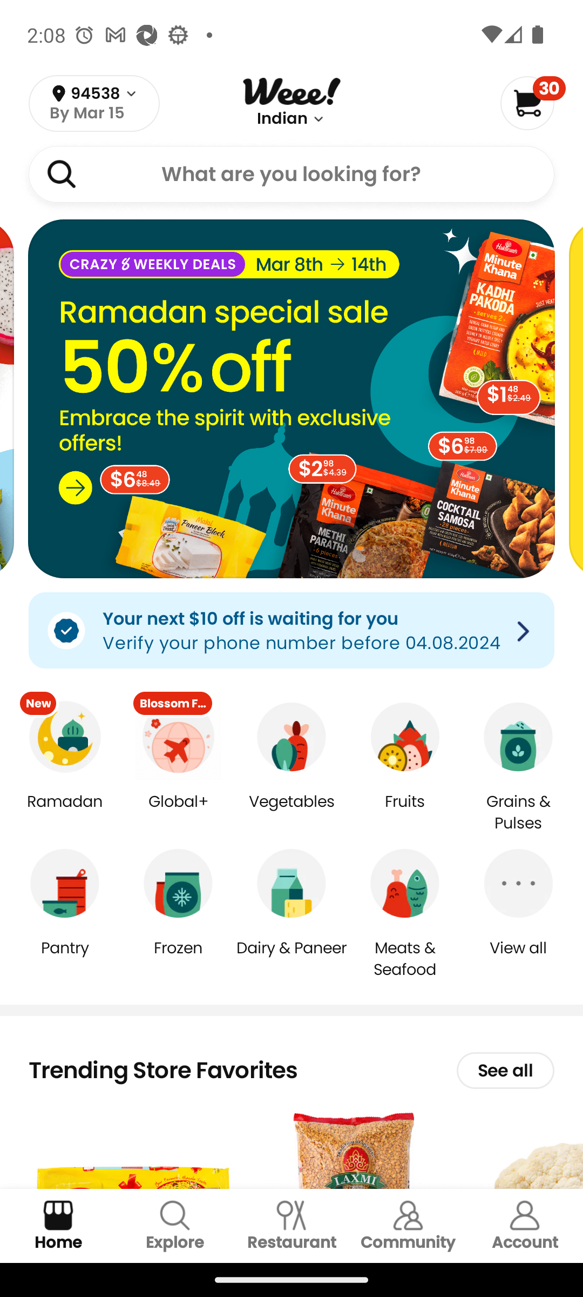  Describe the element at coordinates (532, 103) in the screenshot. I see `30` at that location.